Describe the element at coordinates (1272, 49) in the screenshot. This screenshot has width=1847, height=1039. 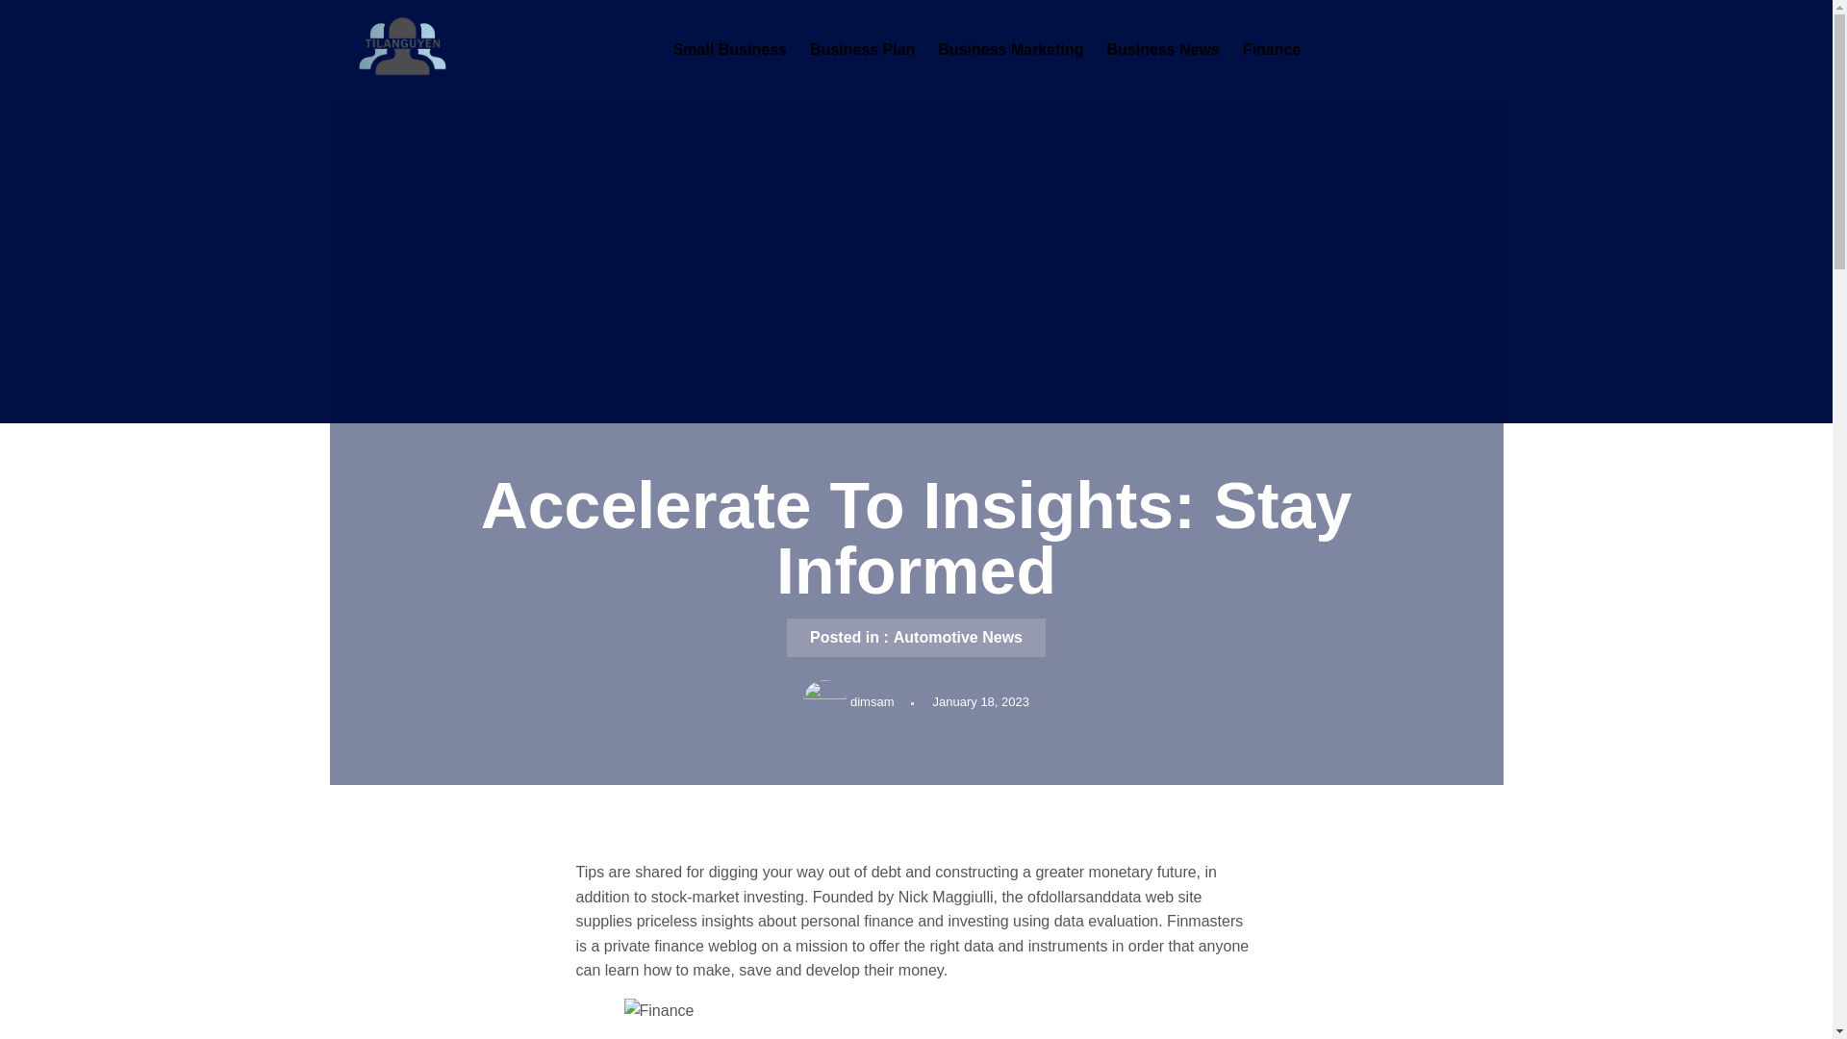
I see `Finance` at that location.